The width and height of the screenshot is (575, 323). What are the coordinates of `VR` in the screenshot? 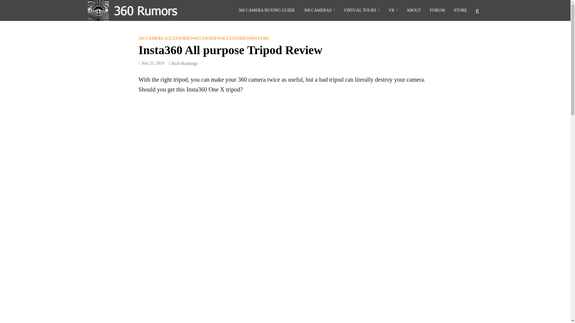 It's located at (393, 10).